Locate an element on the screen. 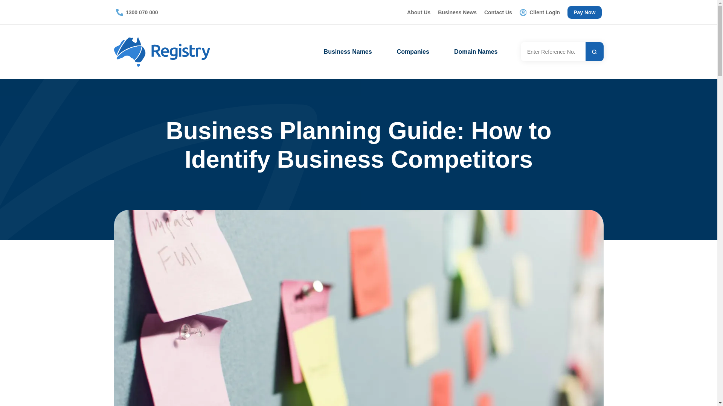 This screenshot has width=723, height=406. Search is located at coordinates (594, 52).